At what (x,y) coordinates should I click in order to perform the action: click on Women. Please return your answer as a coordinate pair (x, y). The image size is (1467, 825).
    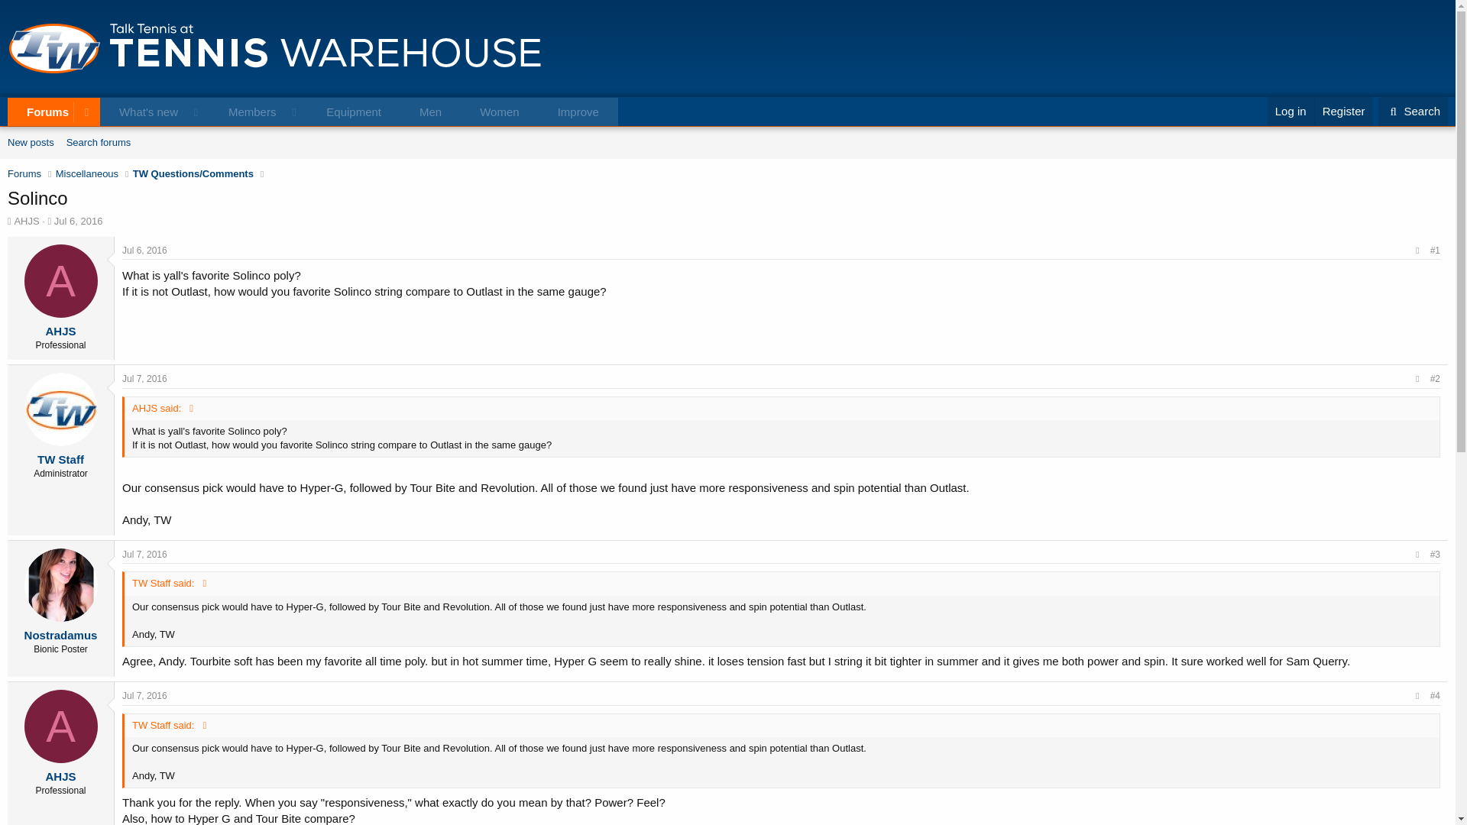
    Looking at the image, I should click on (499, 112).